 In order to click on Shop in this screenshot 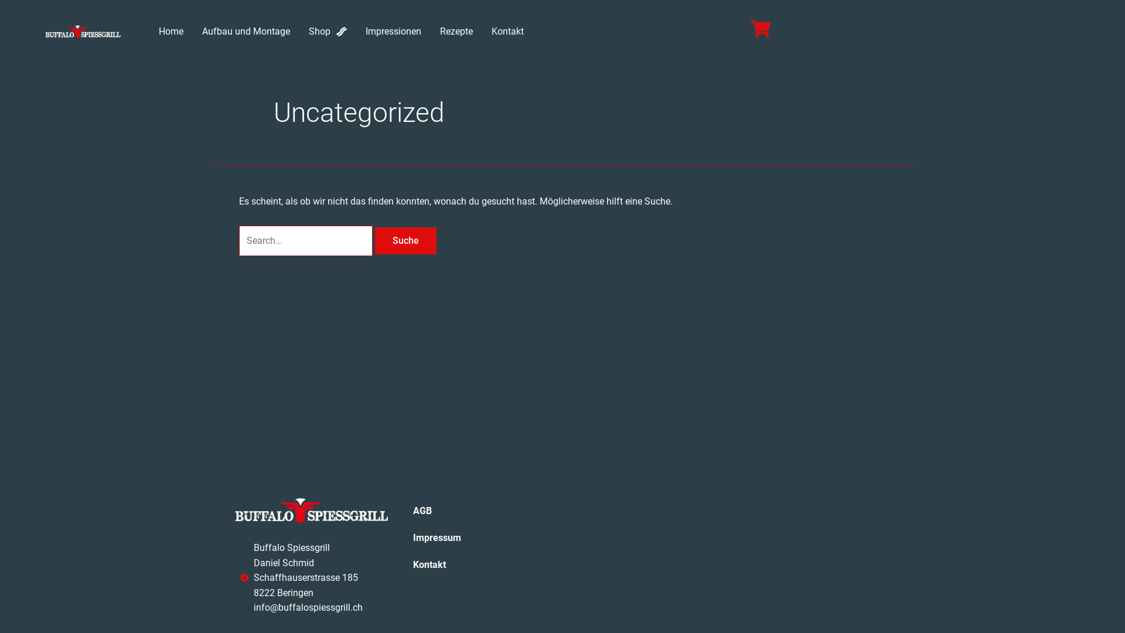, I will do `click(328, 32)`.